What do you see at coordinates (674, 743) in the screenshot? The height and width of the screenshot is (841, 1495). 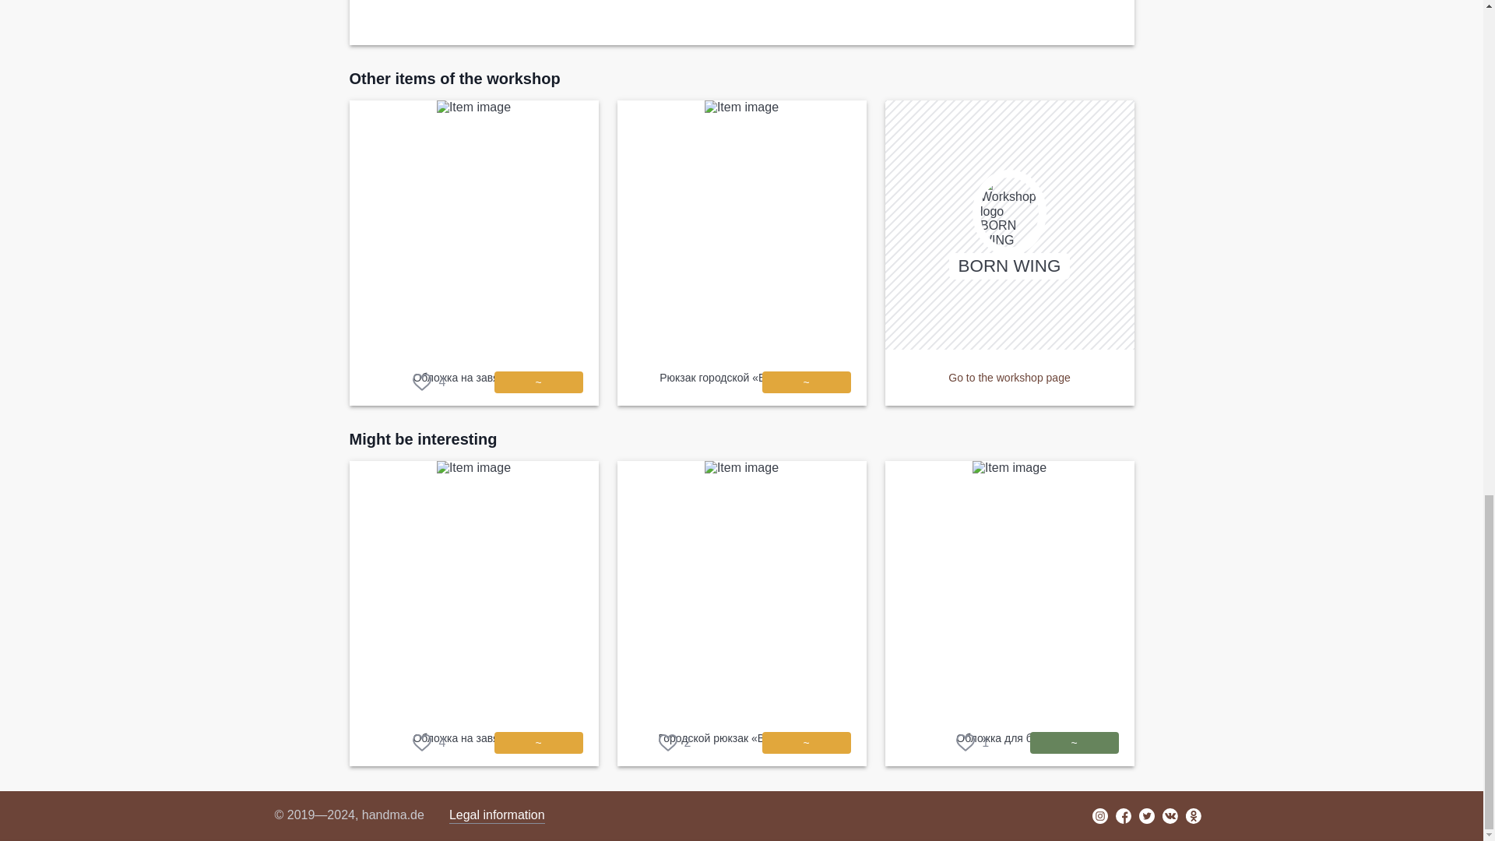 I see `Like` at bounding box center [674, 743].